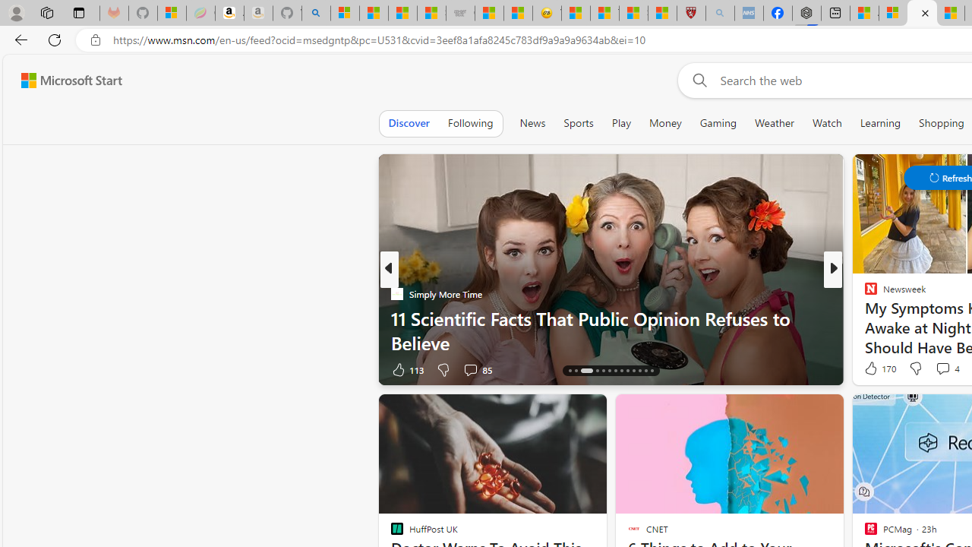 The height and width of the screenshot is (547, 972). Describe the element at coordinates (945, 369) in the screenshot. I see `View comments 34 Comment` at that location.